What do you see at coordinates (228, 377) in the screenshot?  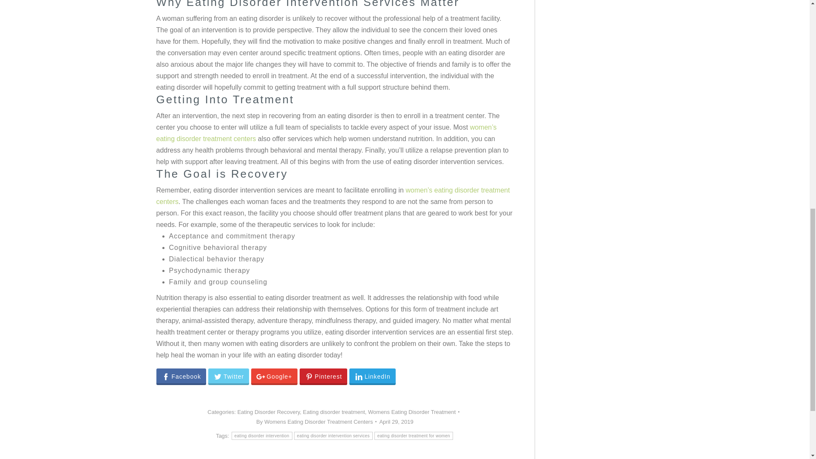 I see `Twitter` at bounding box center [228, 377].